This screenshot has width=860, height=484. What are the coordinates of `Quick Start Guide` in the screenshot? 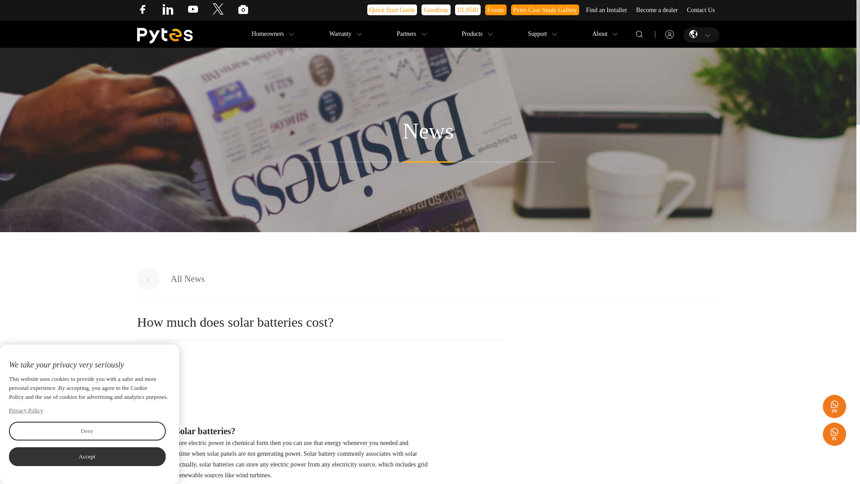 It's located at (392, 9).